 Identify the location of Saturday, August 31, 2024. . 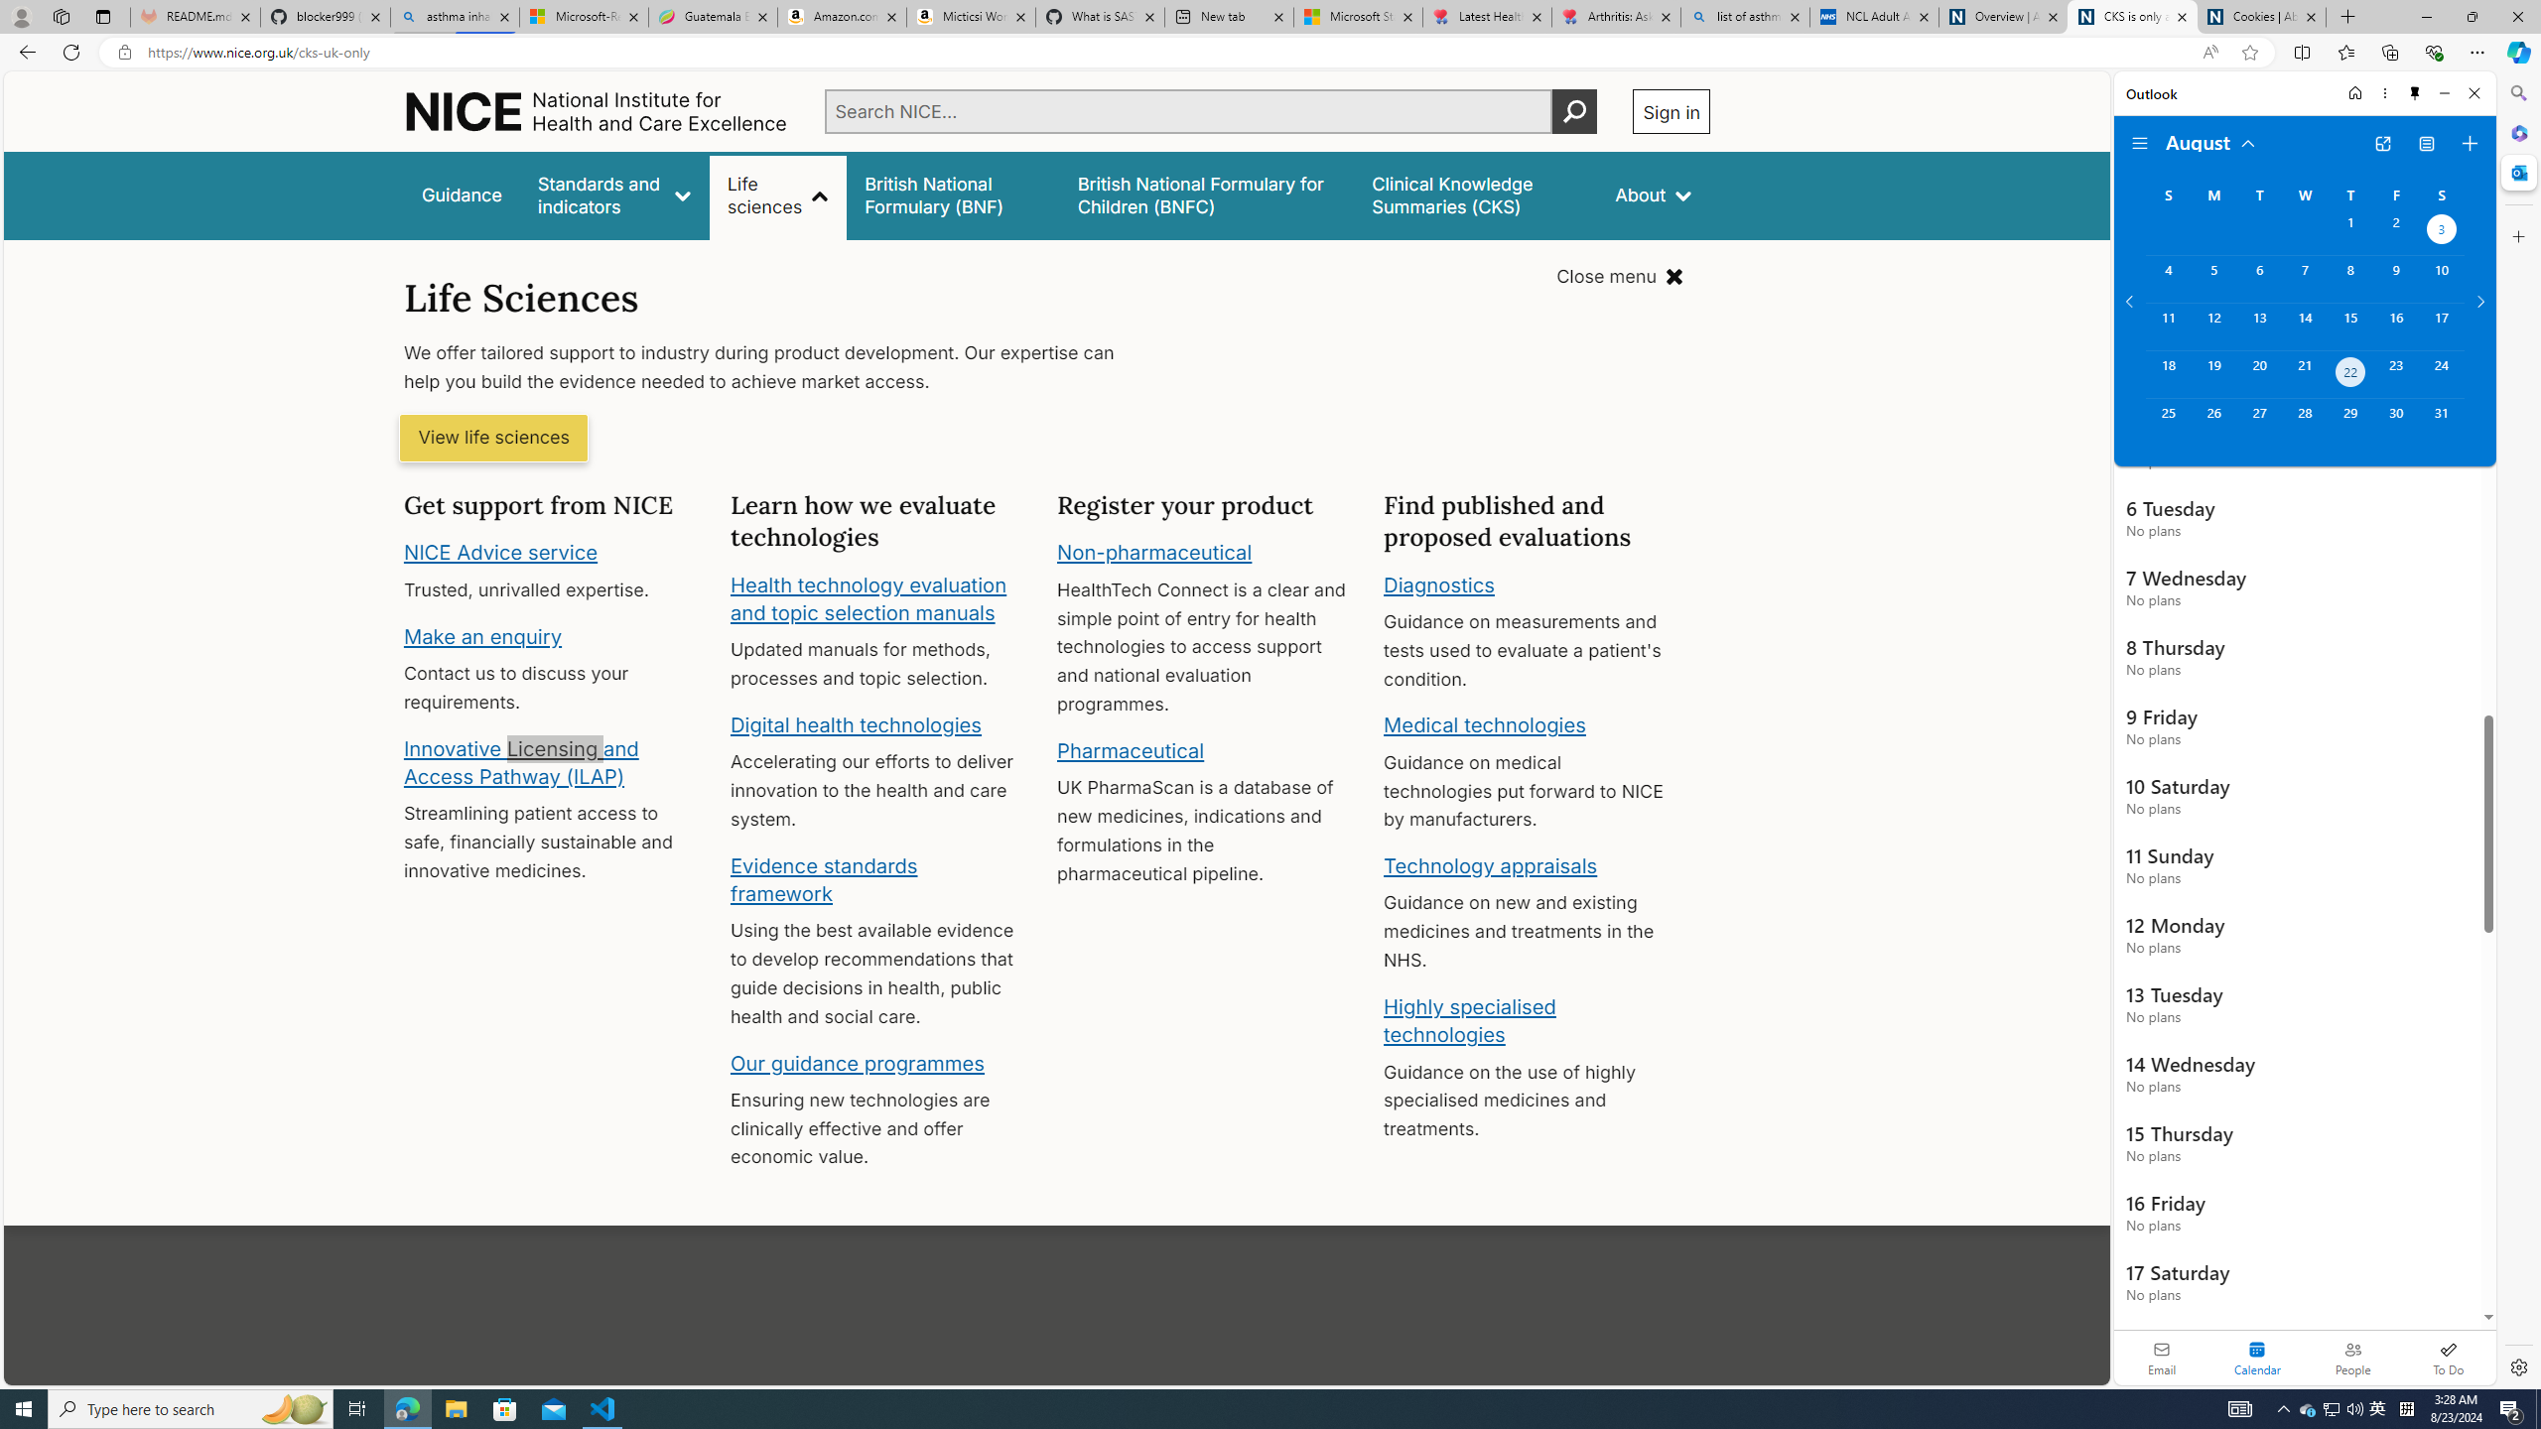
(2442, 422).